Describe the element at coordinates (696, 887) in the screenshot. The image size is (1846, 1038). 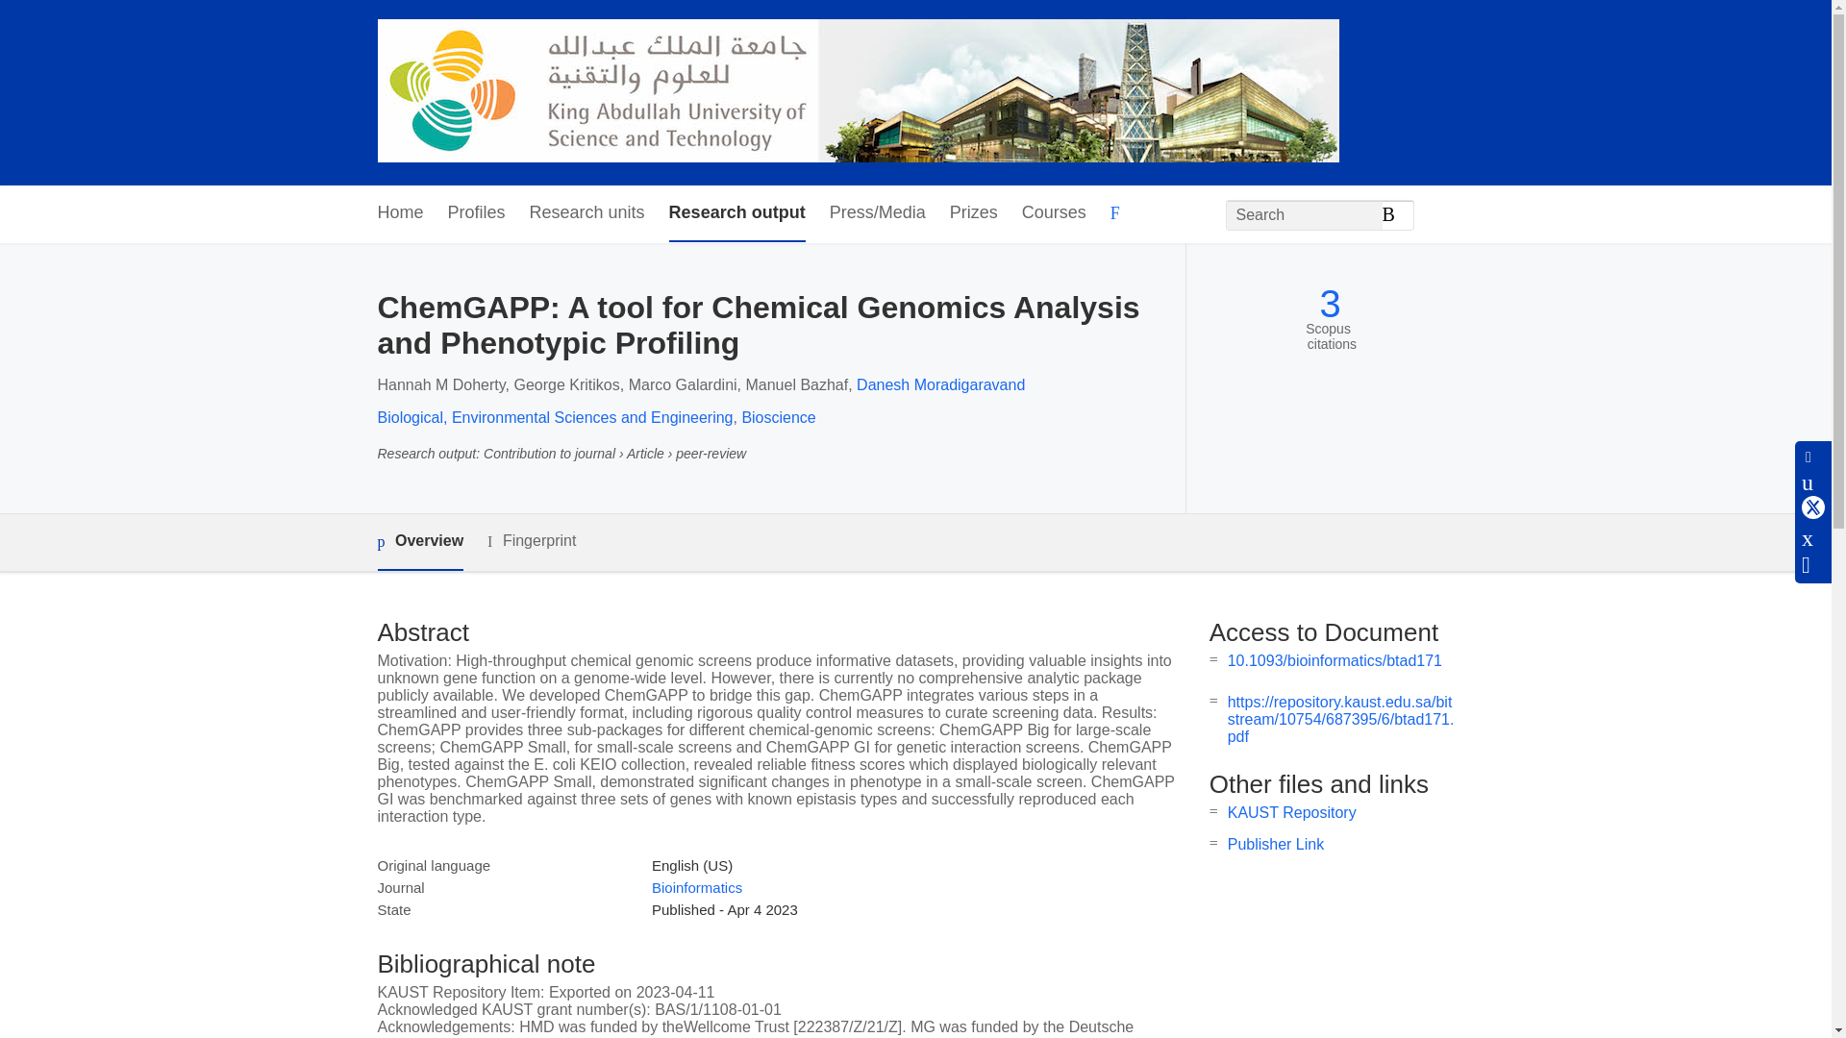
I see `Bioinformatics` at that location.